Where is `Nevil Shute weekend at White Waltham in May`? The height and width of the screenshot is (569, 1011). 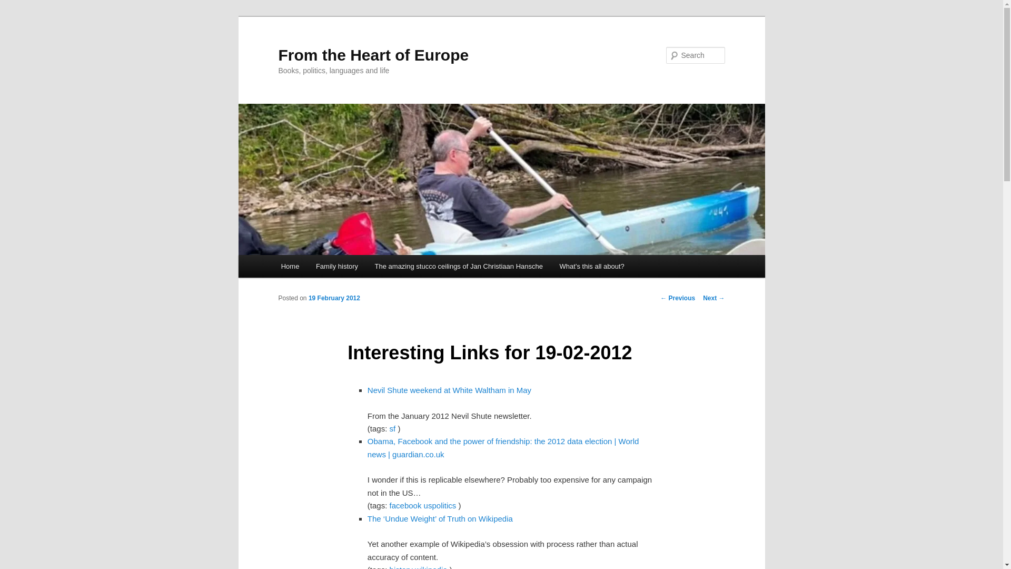
Nevil Shute weekend at White Waltham in May is located at coordinates (450, 390).